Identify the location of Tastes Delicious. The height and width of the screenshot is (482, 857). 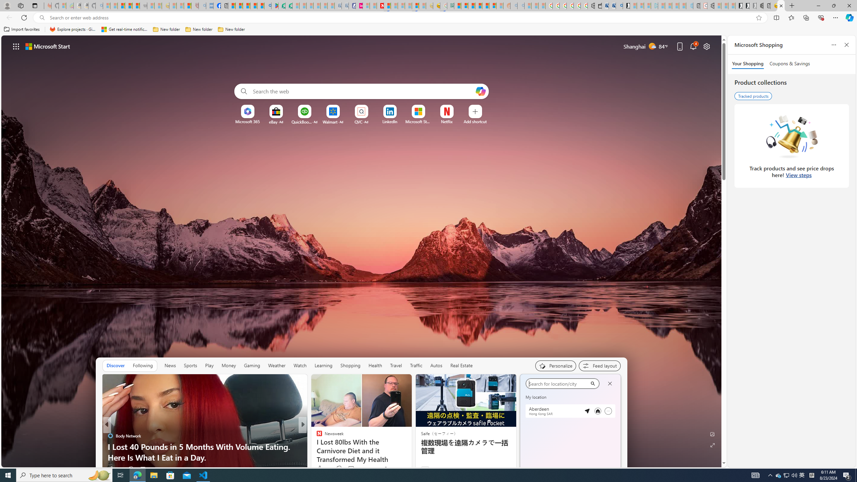
(316, 436).